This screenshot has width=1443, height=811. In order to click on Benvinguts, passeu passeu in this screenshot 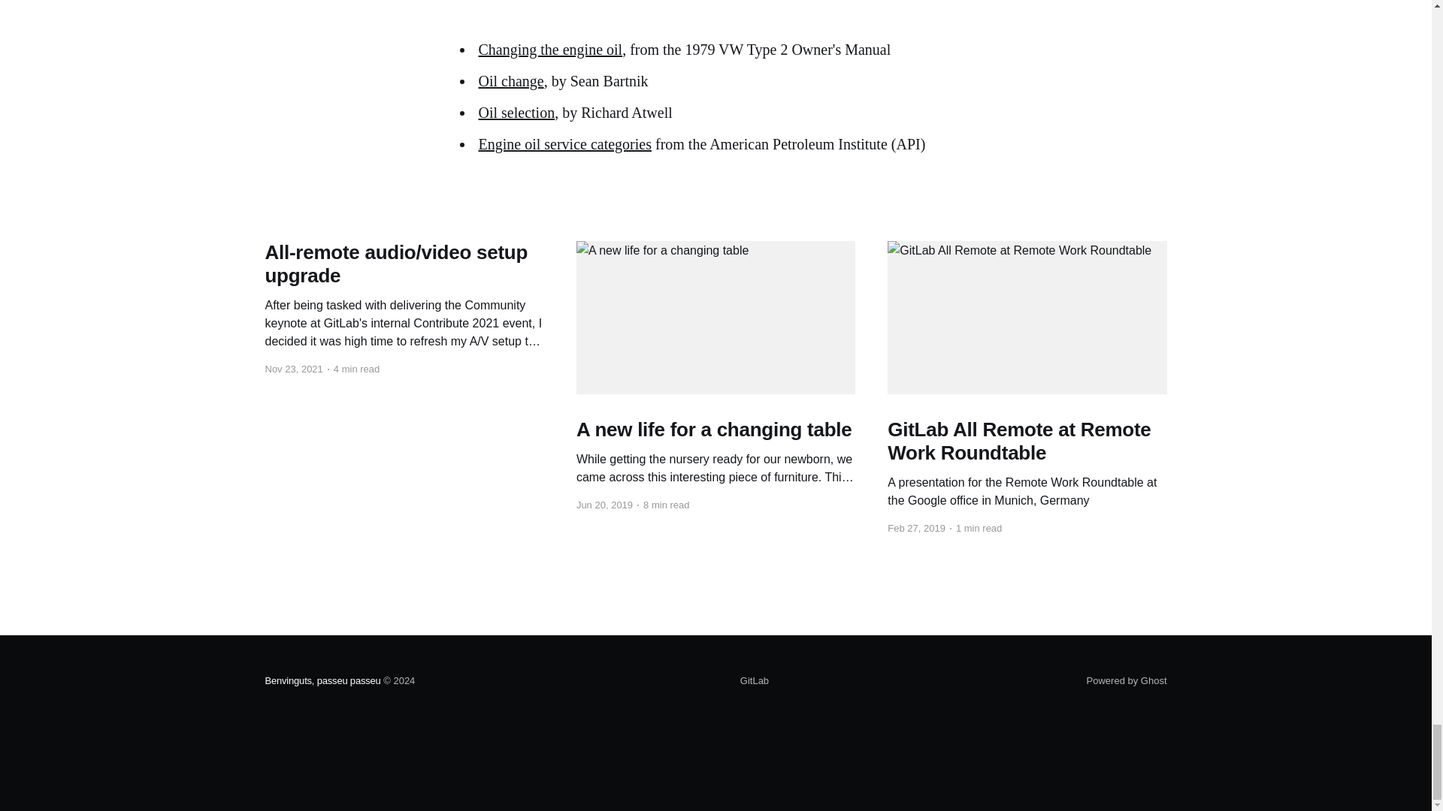, I will do `click(322, 680)`.